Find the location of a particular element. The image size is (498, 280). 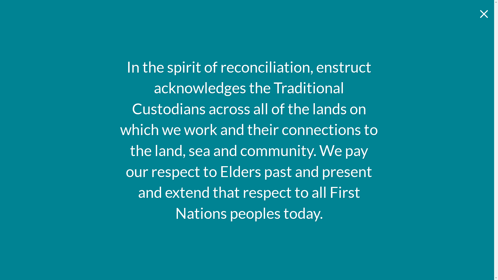

Careers is located at coordinates (311, 29).